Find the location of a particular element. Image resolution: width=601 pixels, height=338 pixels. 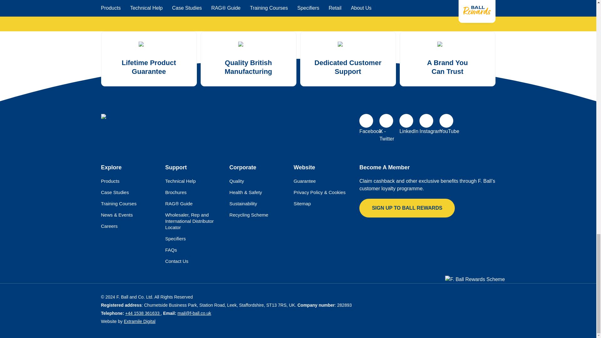

LinkedIn is located at coordinates (406, 121).